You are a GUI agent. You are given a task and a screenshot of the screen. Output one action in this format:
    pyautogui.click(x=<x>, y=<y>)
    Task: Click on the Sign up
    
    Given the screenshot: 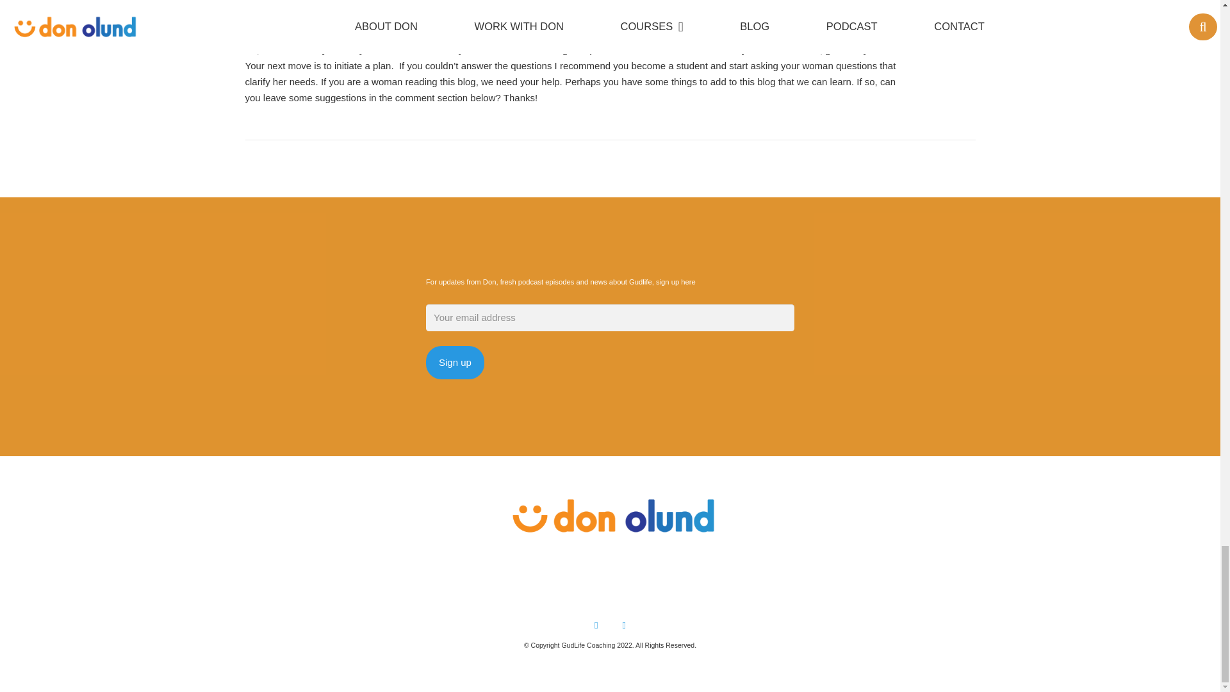 What is the action you would take?
    pyautogui.click(x=455, y=363)
    